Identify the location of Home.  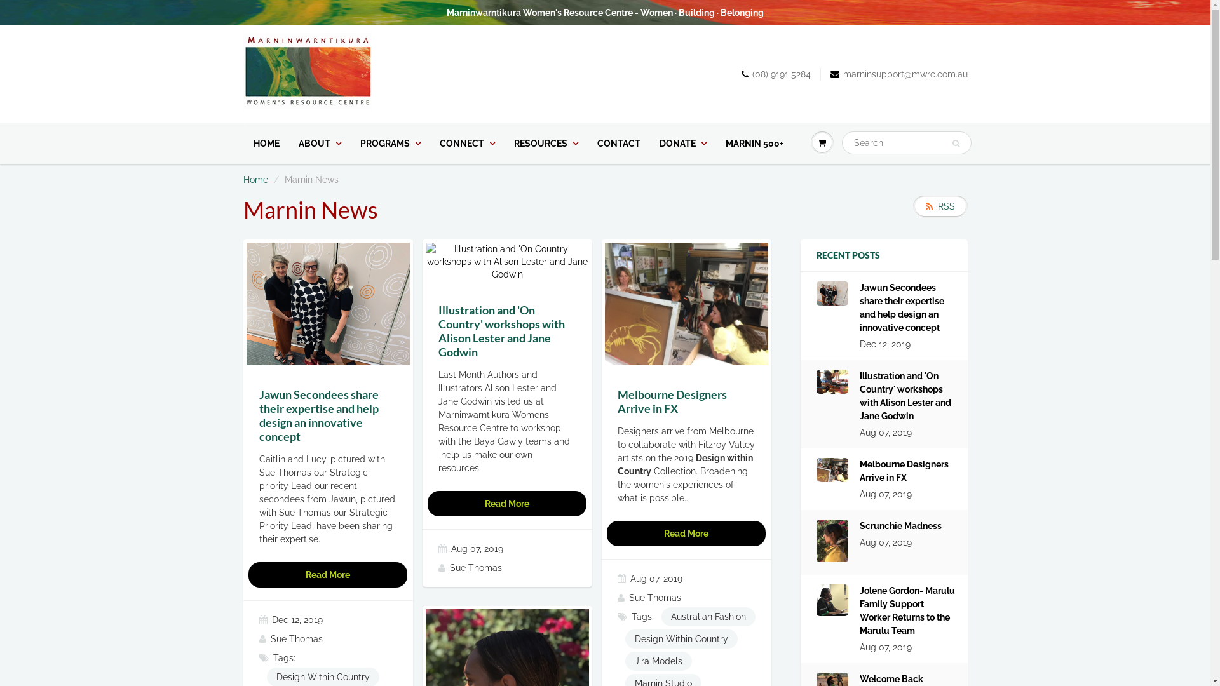
(255, 180).